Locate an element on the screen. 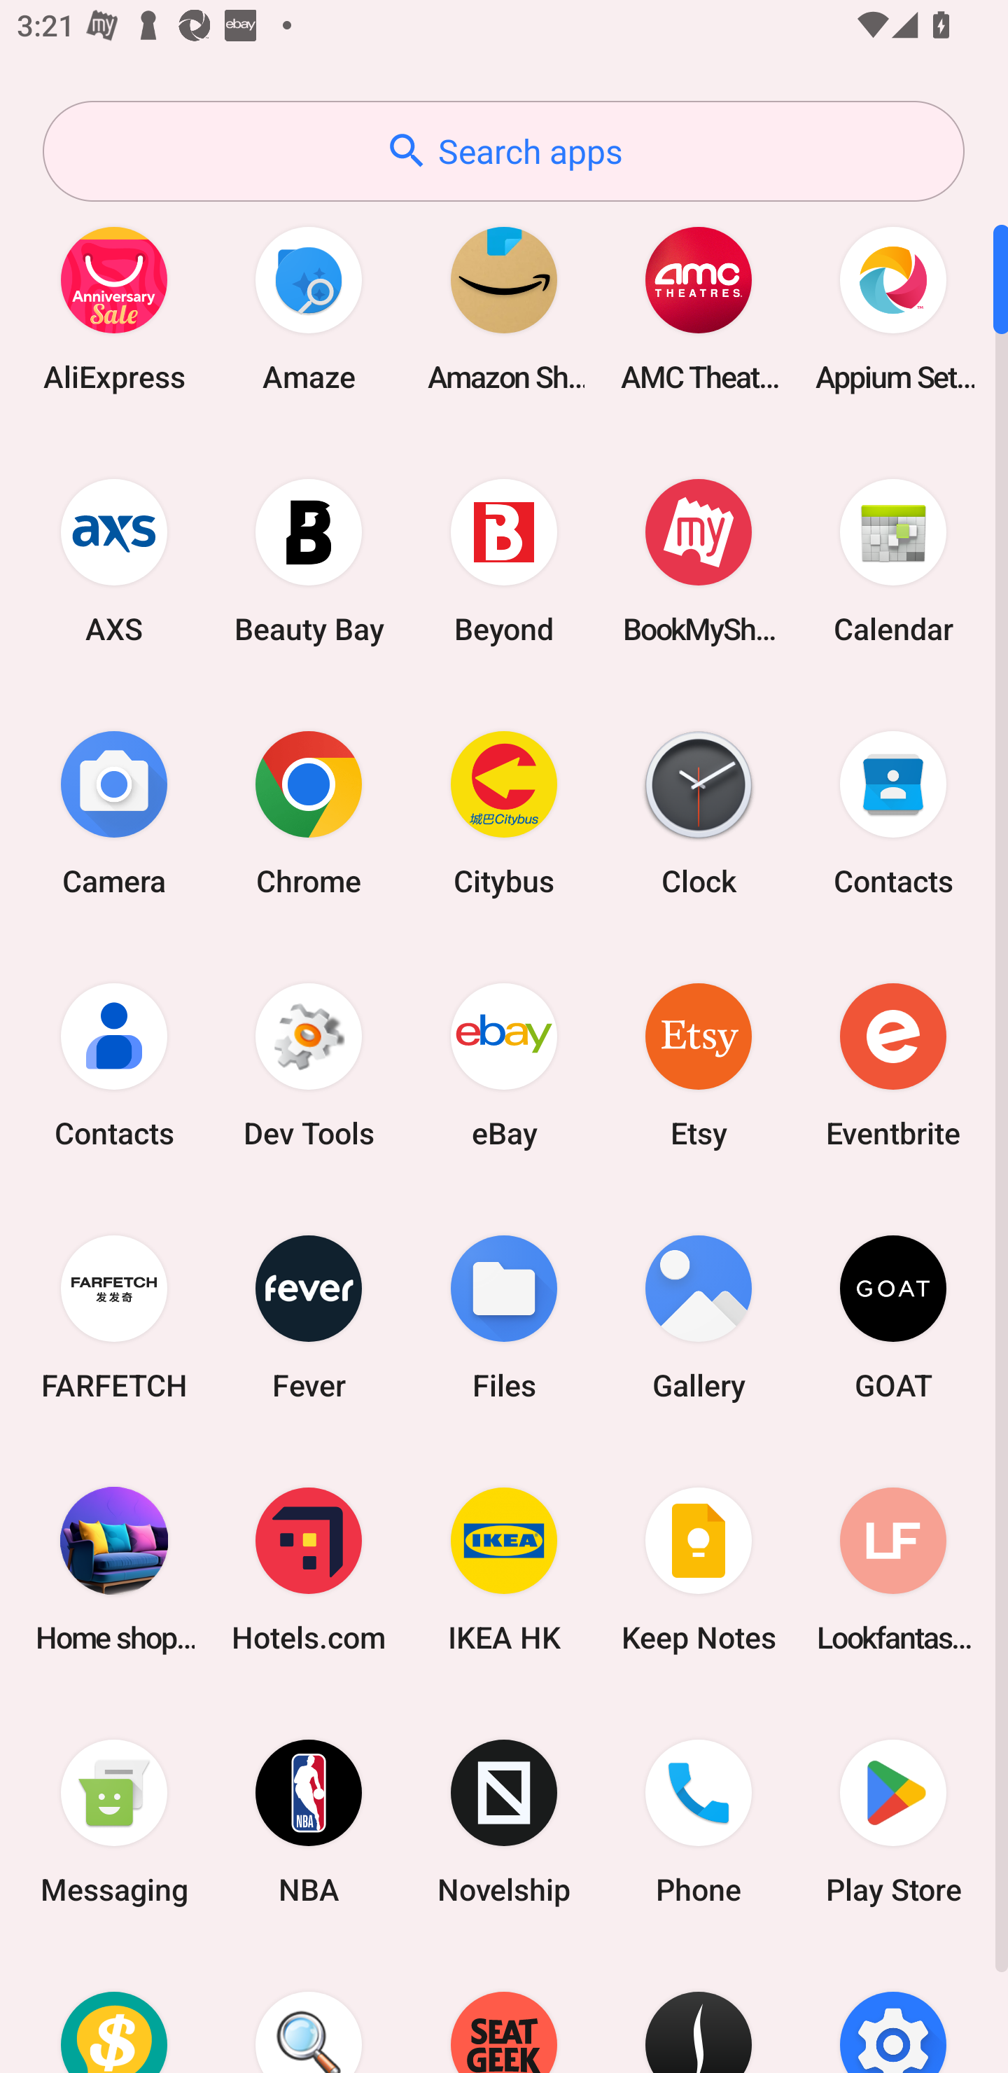  AMC Theatres is located at coordinates (699, 308).